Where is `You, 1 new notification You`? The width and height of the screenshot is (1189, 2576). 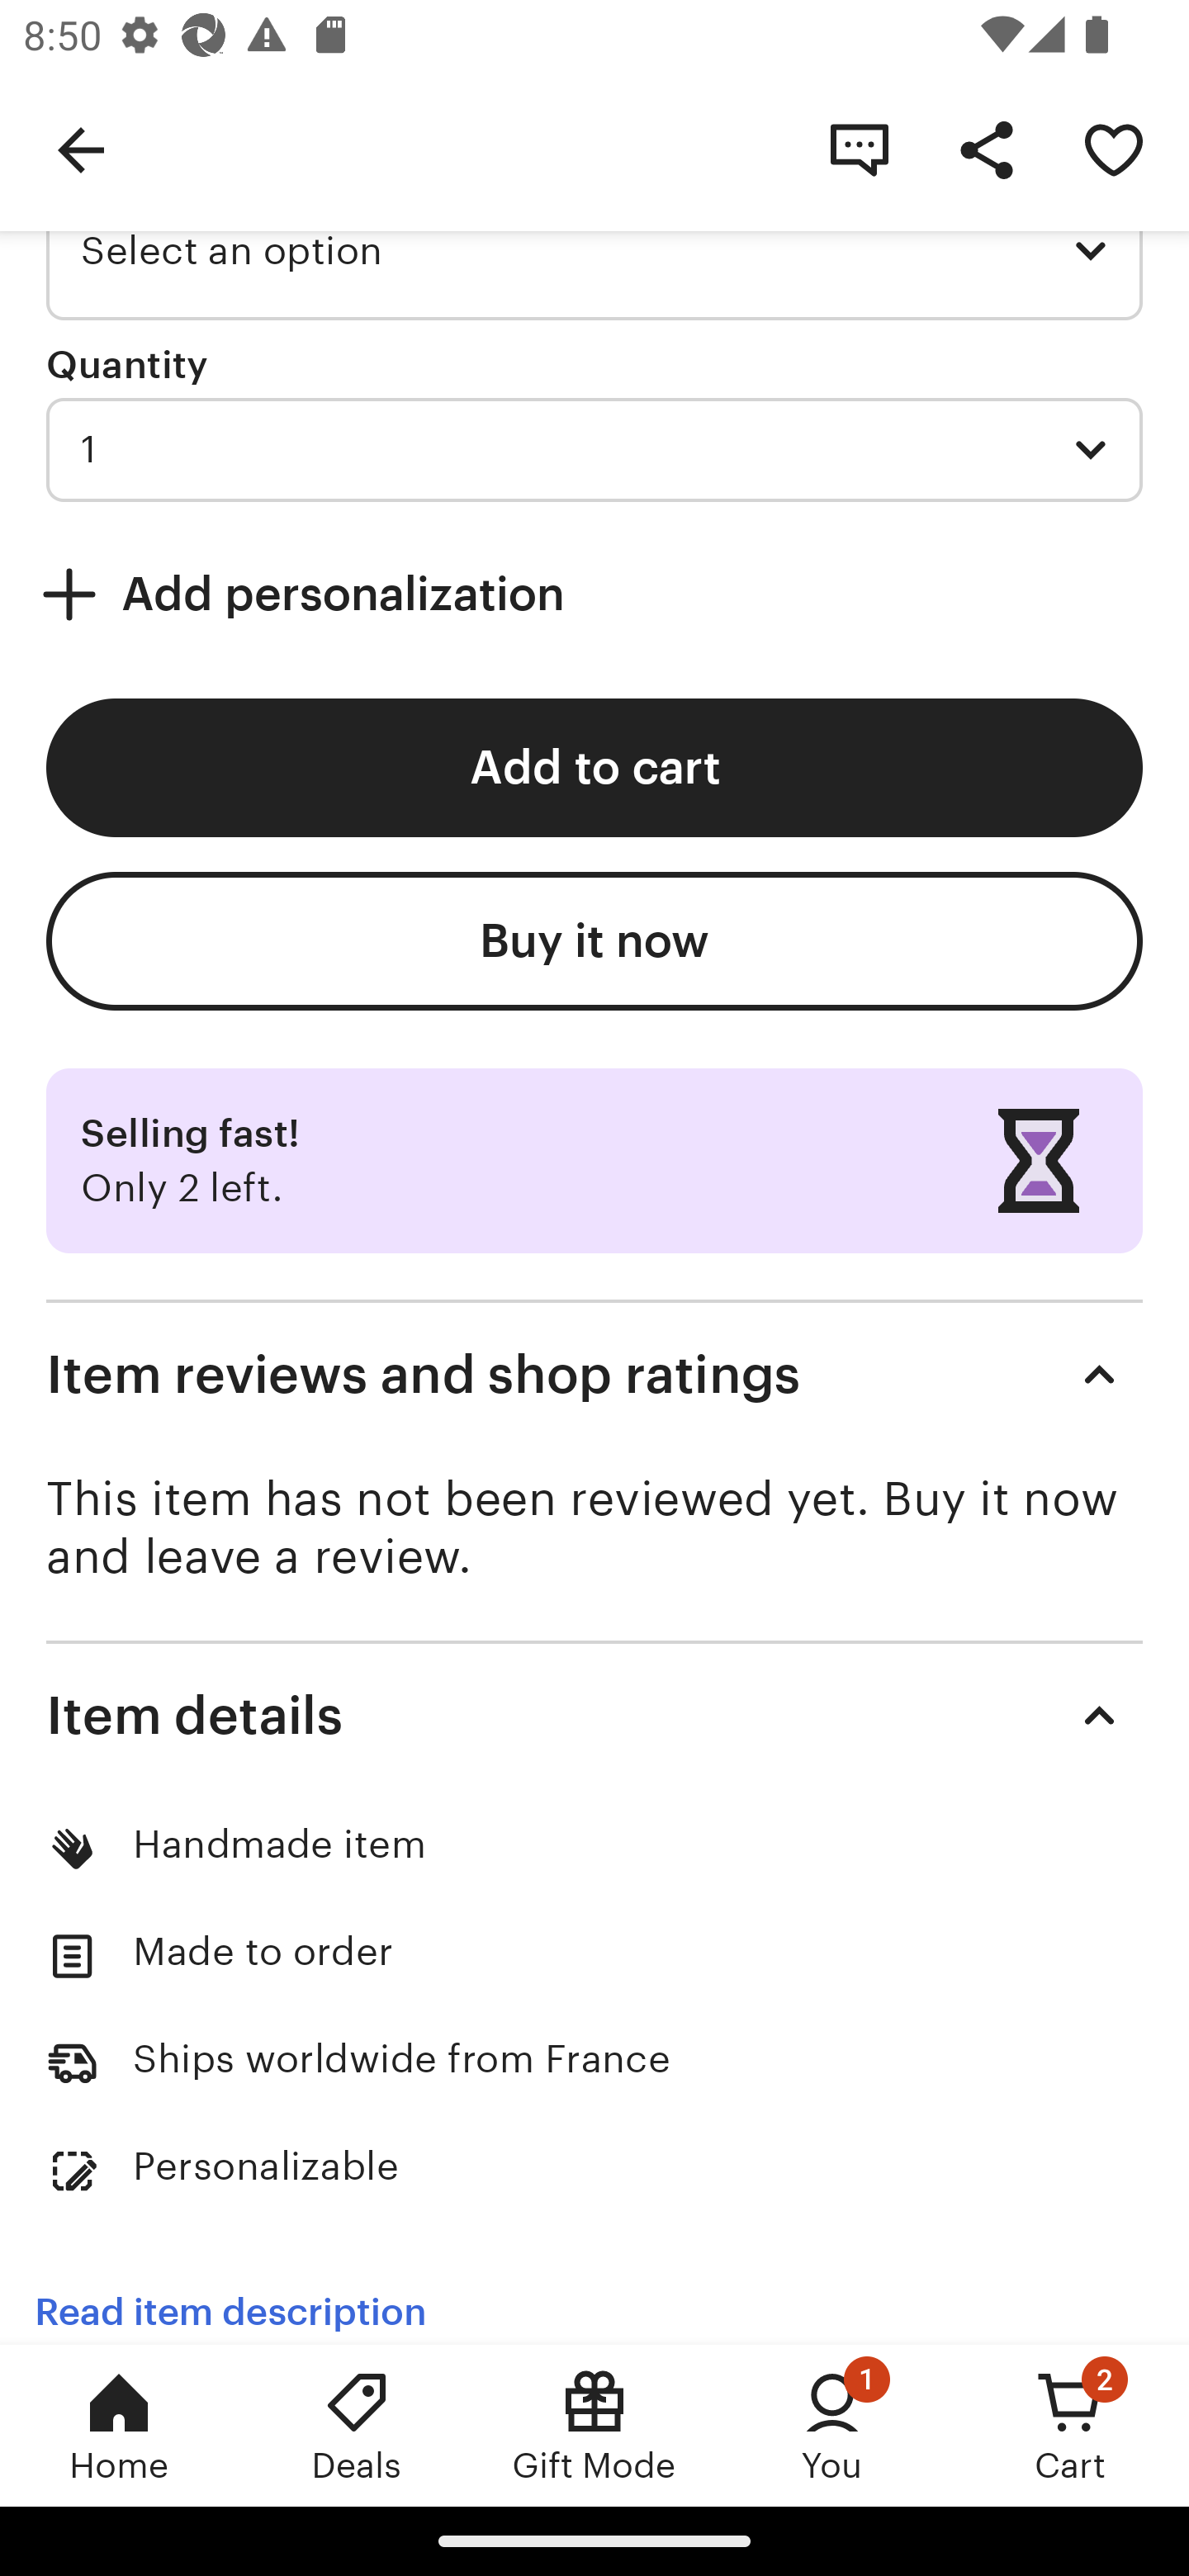 You, 1 new notification You is located at coordinates (832, 2425).